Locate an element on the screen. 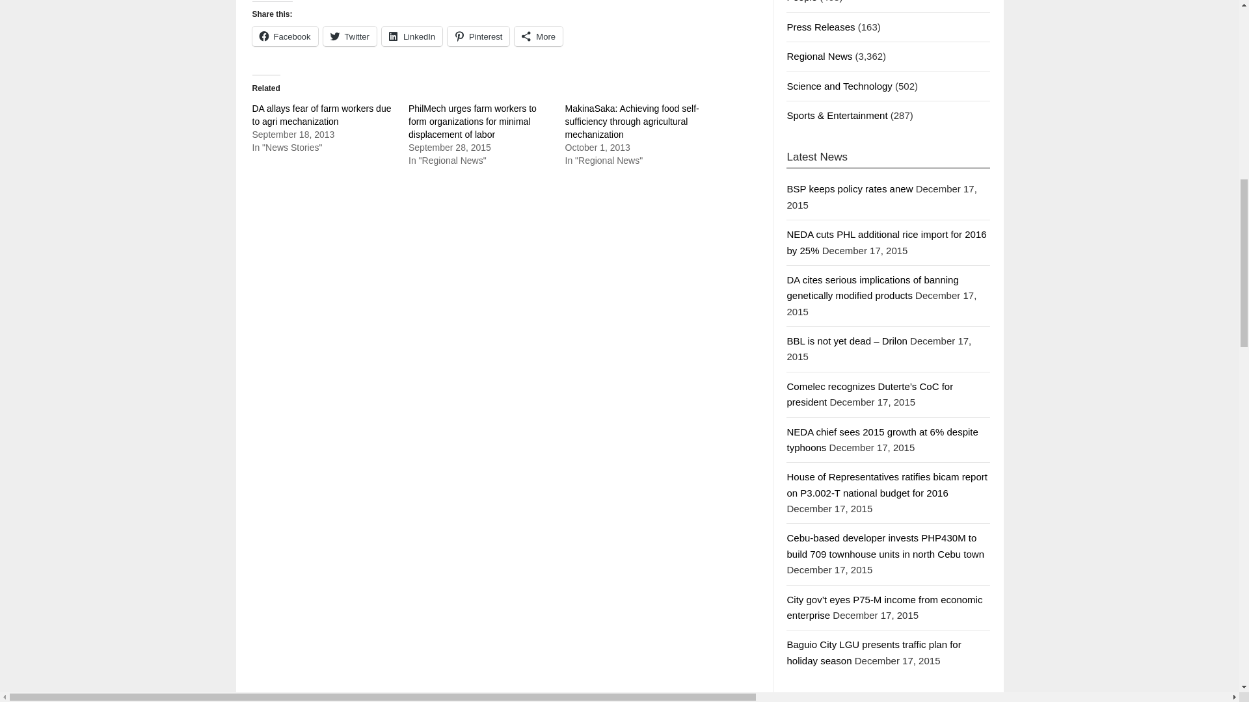 This screenshot has width=1249, height=702. More is located at coordinates (539, 36).